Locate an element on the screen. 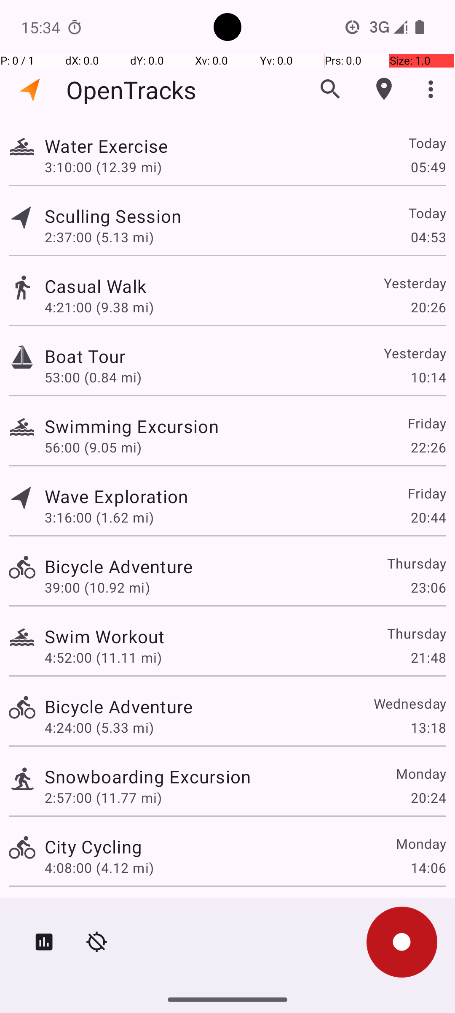 This screenshot has width=455, height=1013. Snowboarding Excursion is located at coordinates (148, 777).